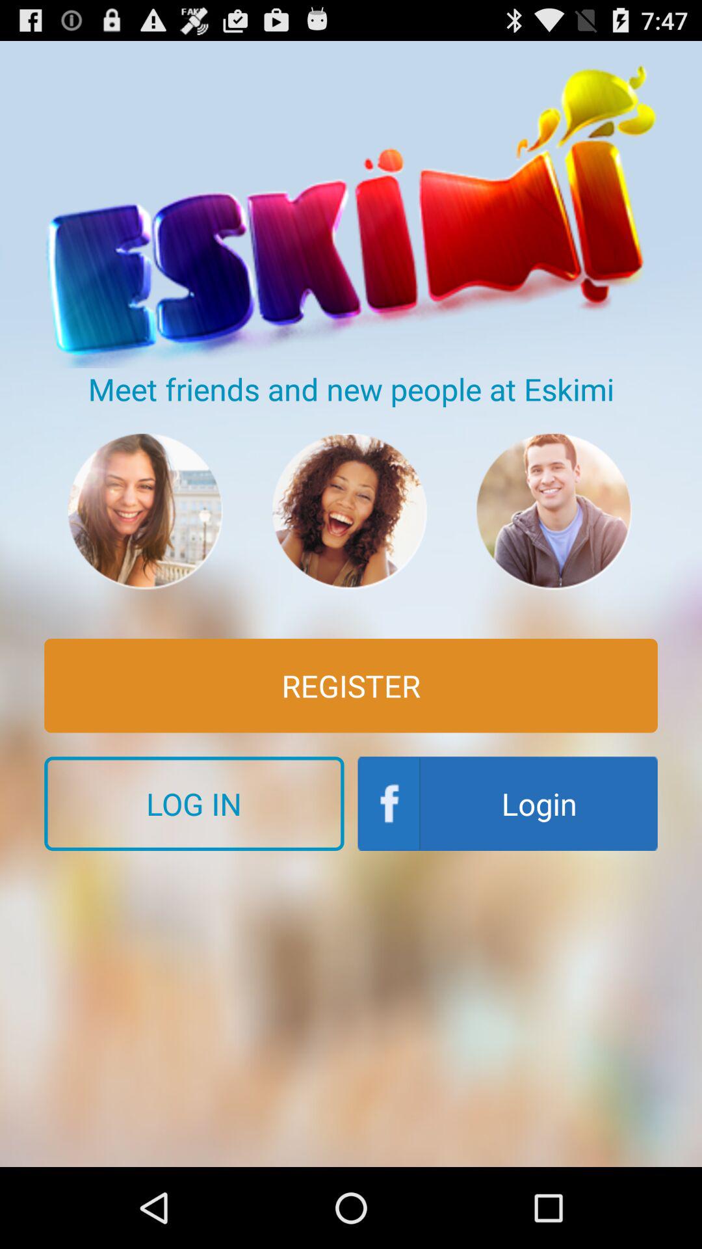  What do you see at coordinates (351, 686) in the screenshot?
I see `select the register` at bounding box center [351, 686].